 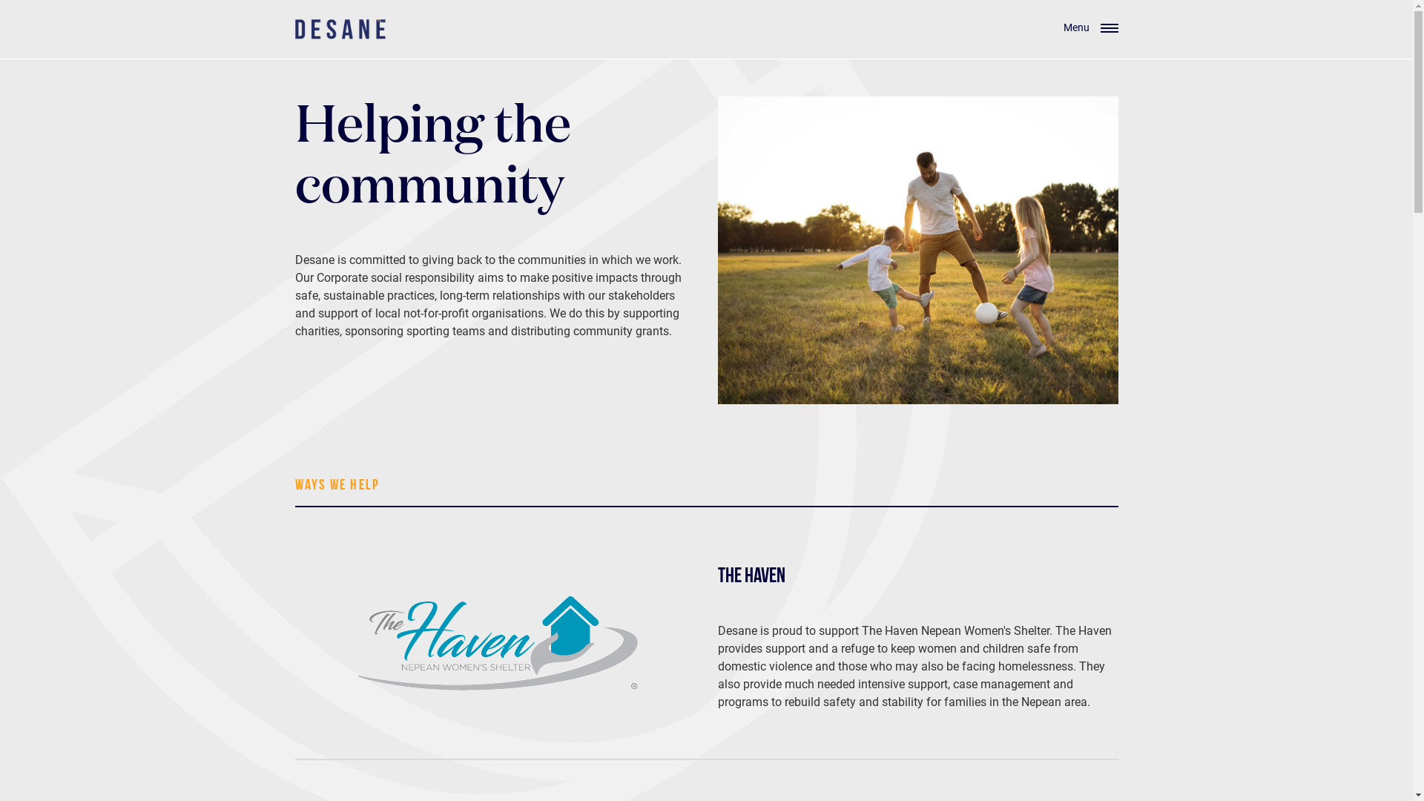 I want to click on News, so click(x=451, y=727).